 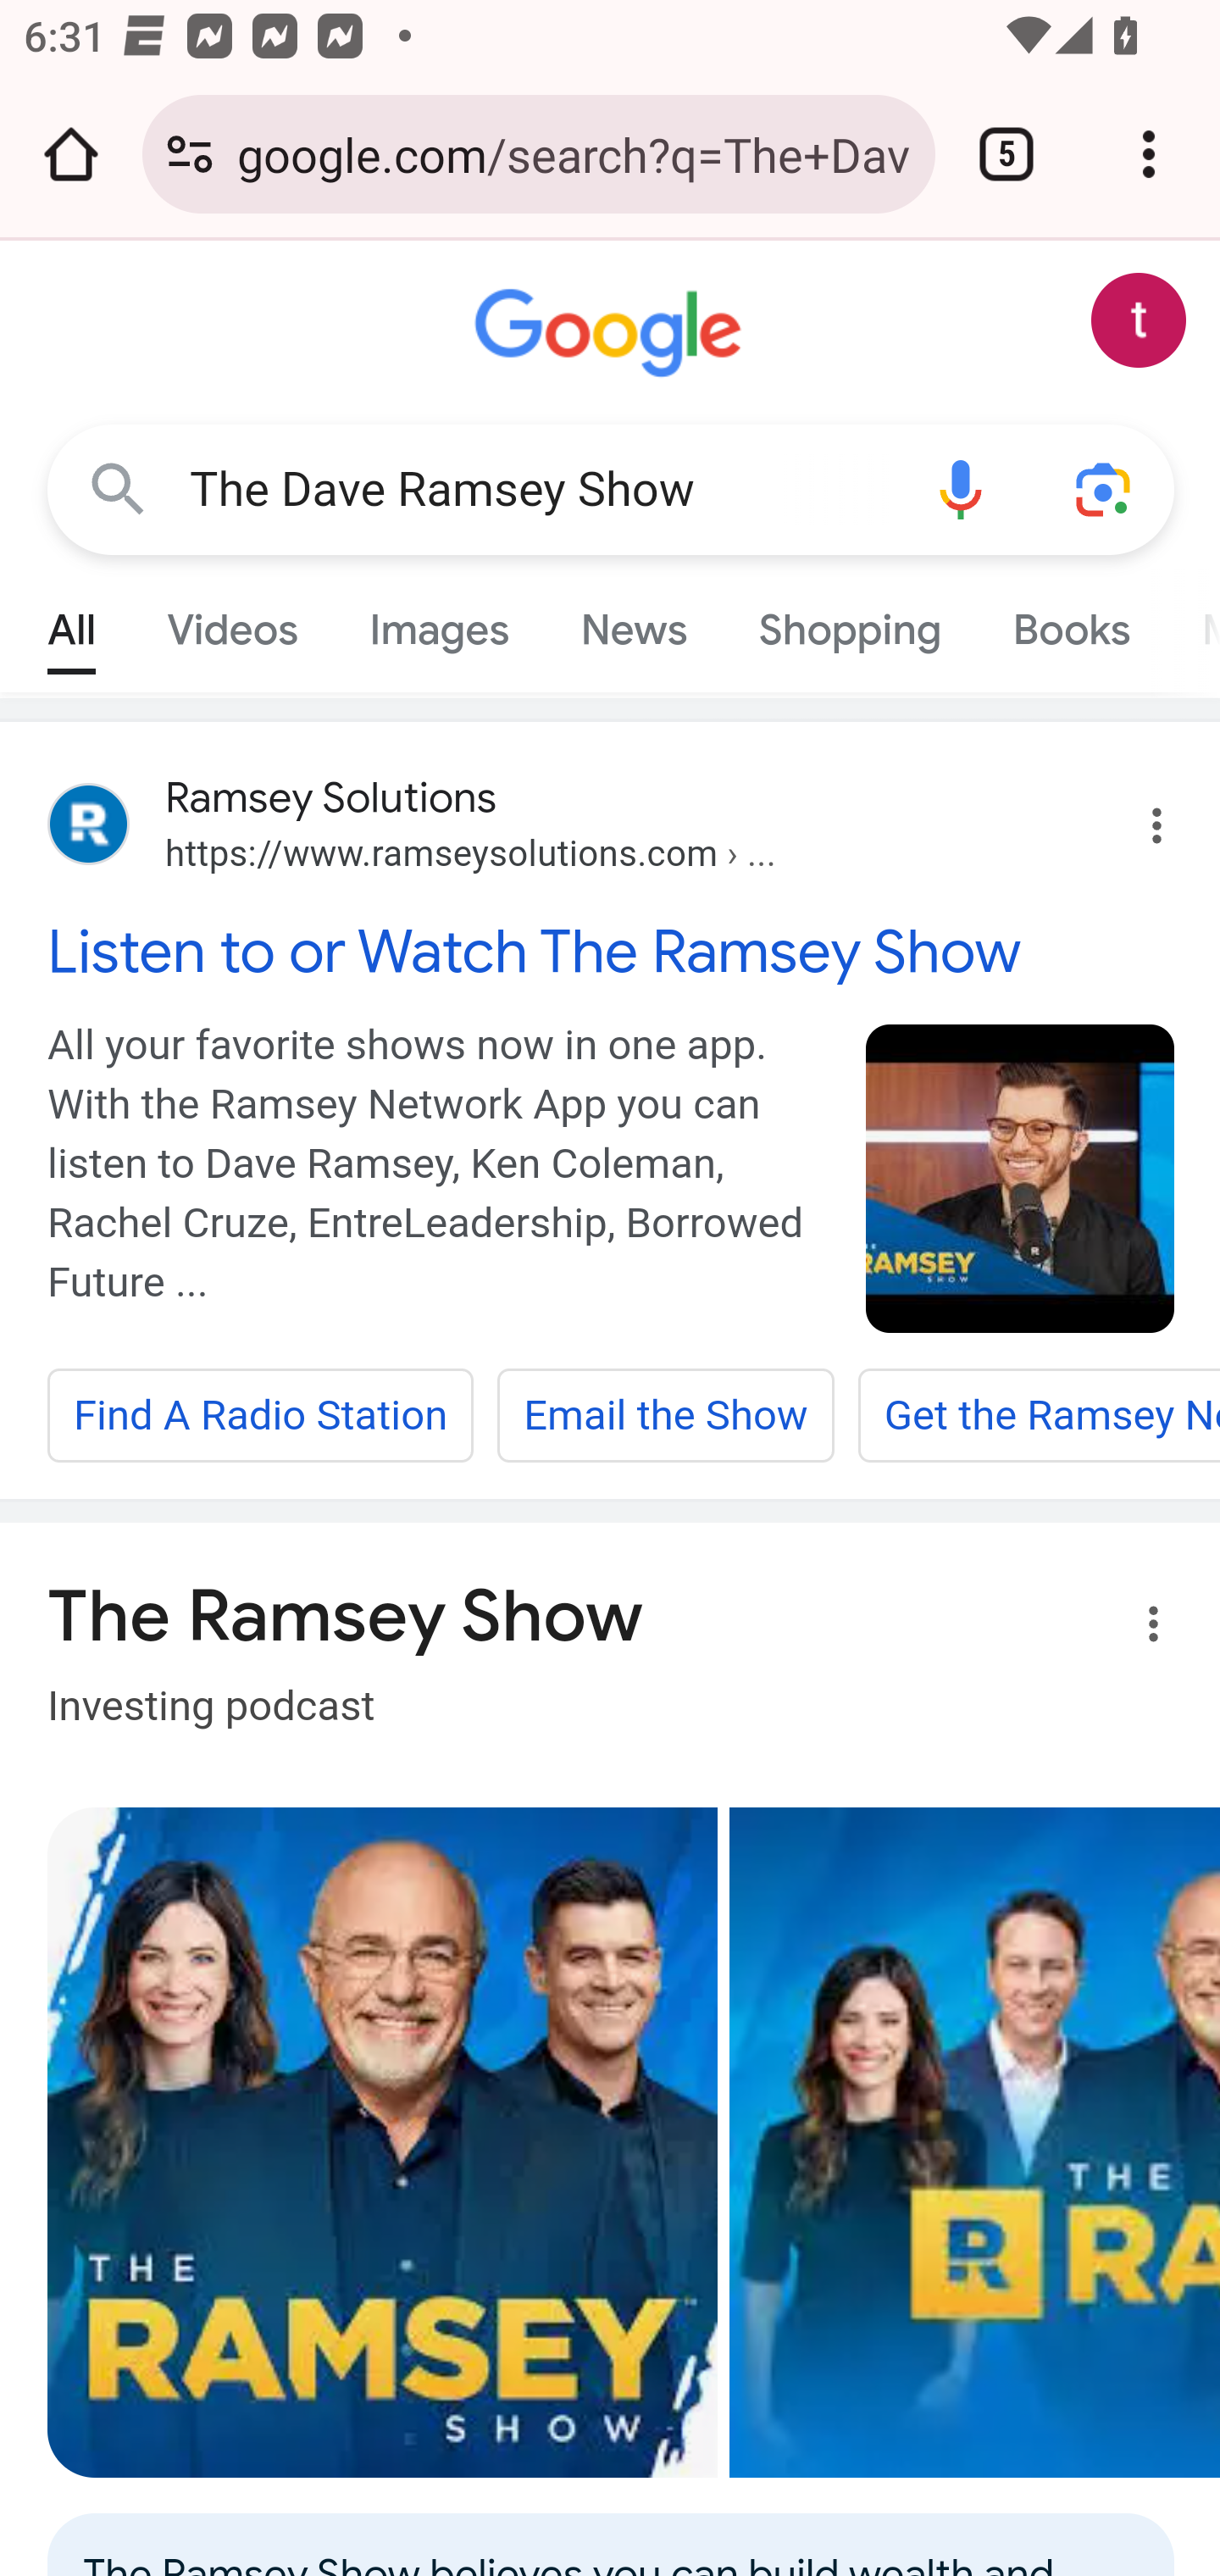 What do you see at coordinates (1149, 154) in the screenshot?
I see `Customize and control Google Chrome` at bounding box center [1149, 154].